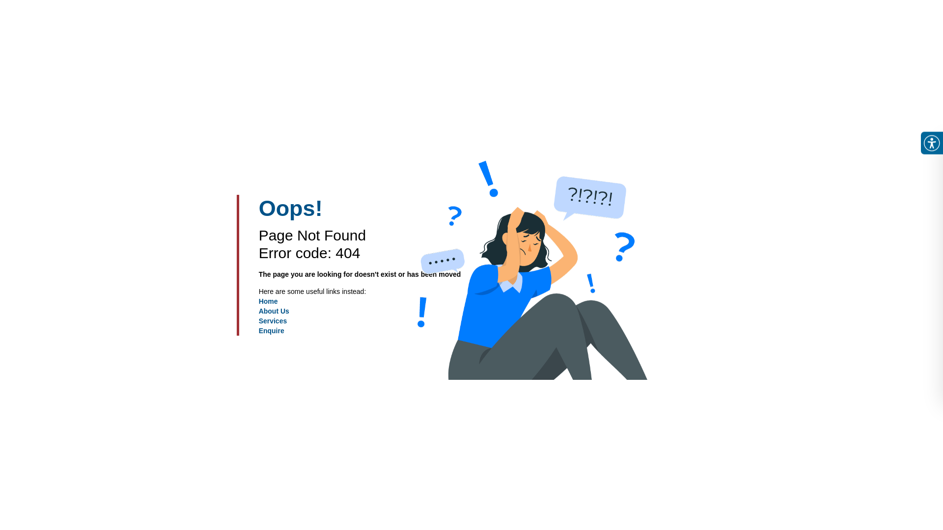  What do you see at coordinates (273, 321) in the screenshot?
I see `Services` at bounding box center [273, 321].